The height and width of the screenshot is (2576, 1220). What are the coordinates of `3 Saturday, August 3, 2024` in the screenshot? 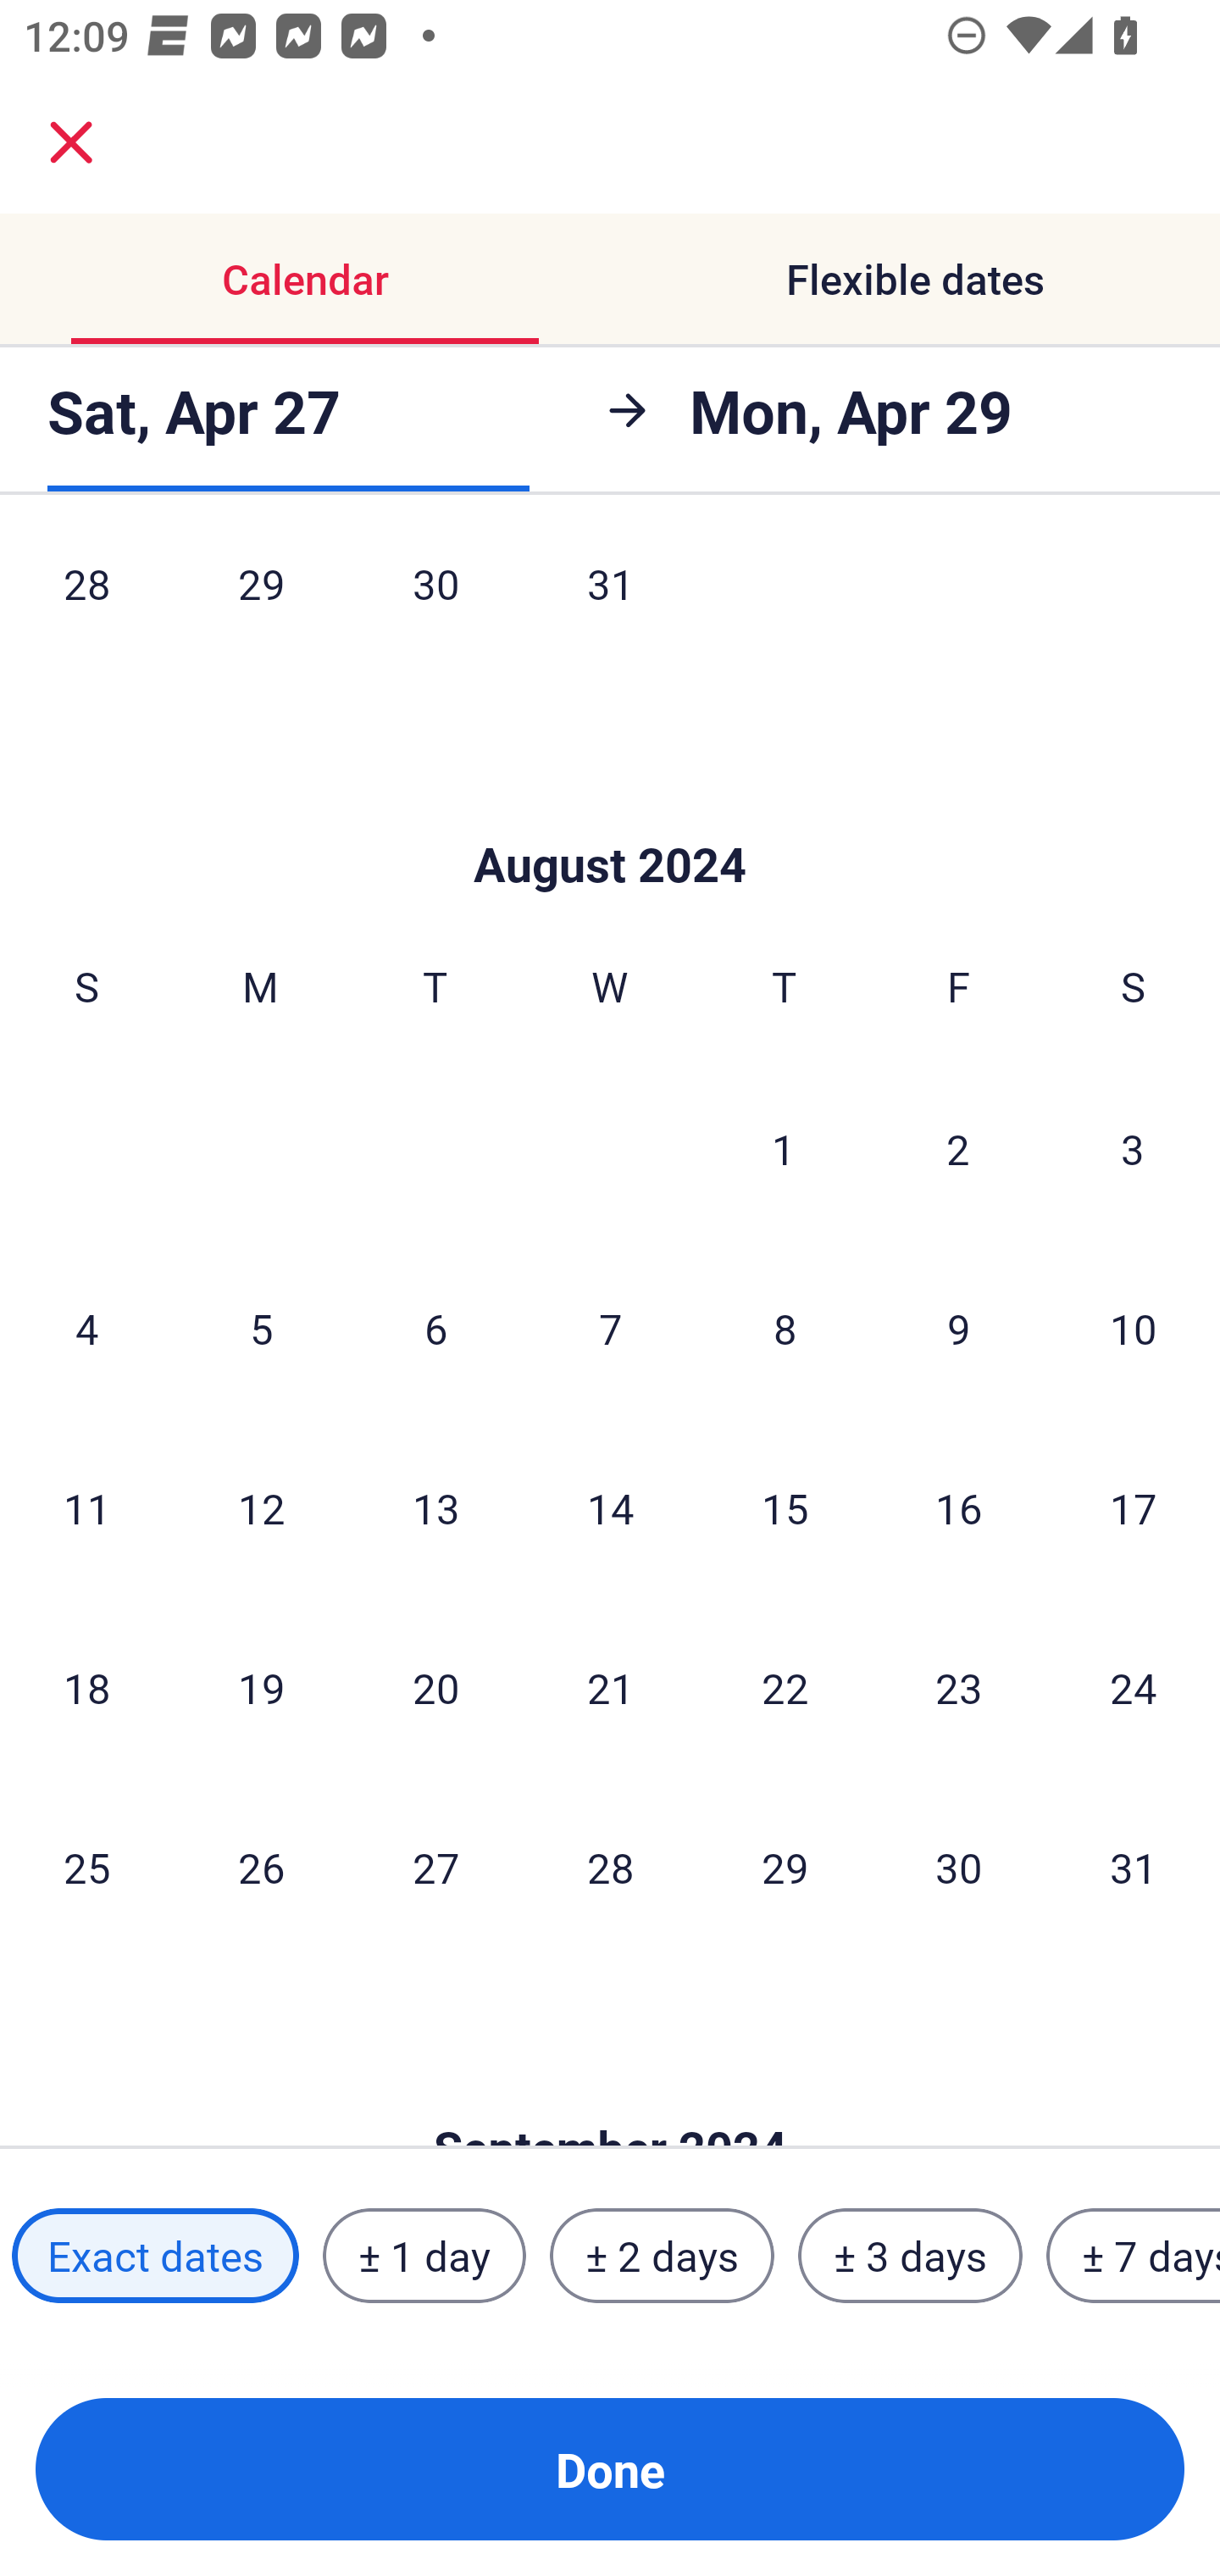 It's located at (1133, 1149).